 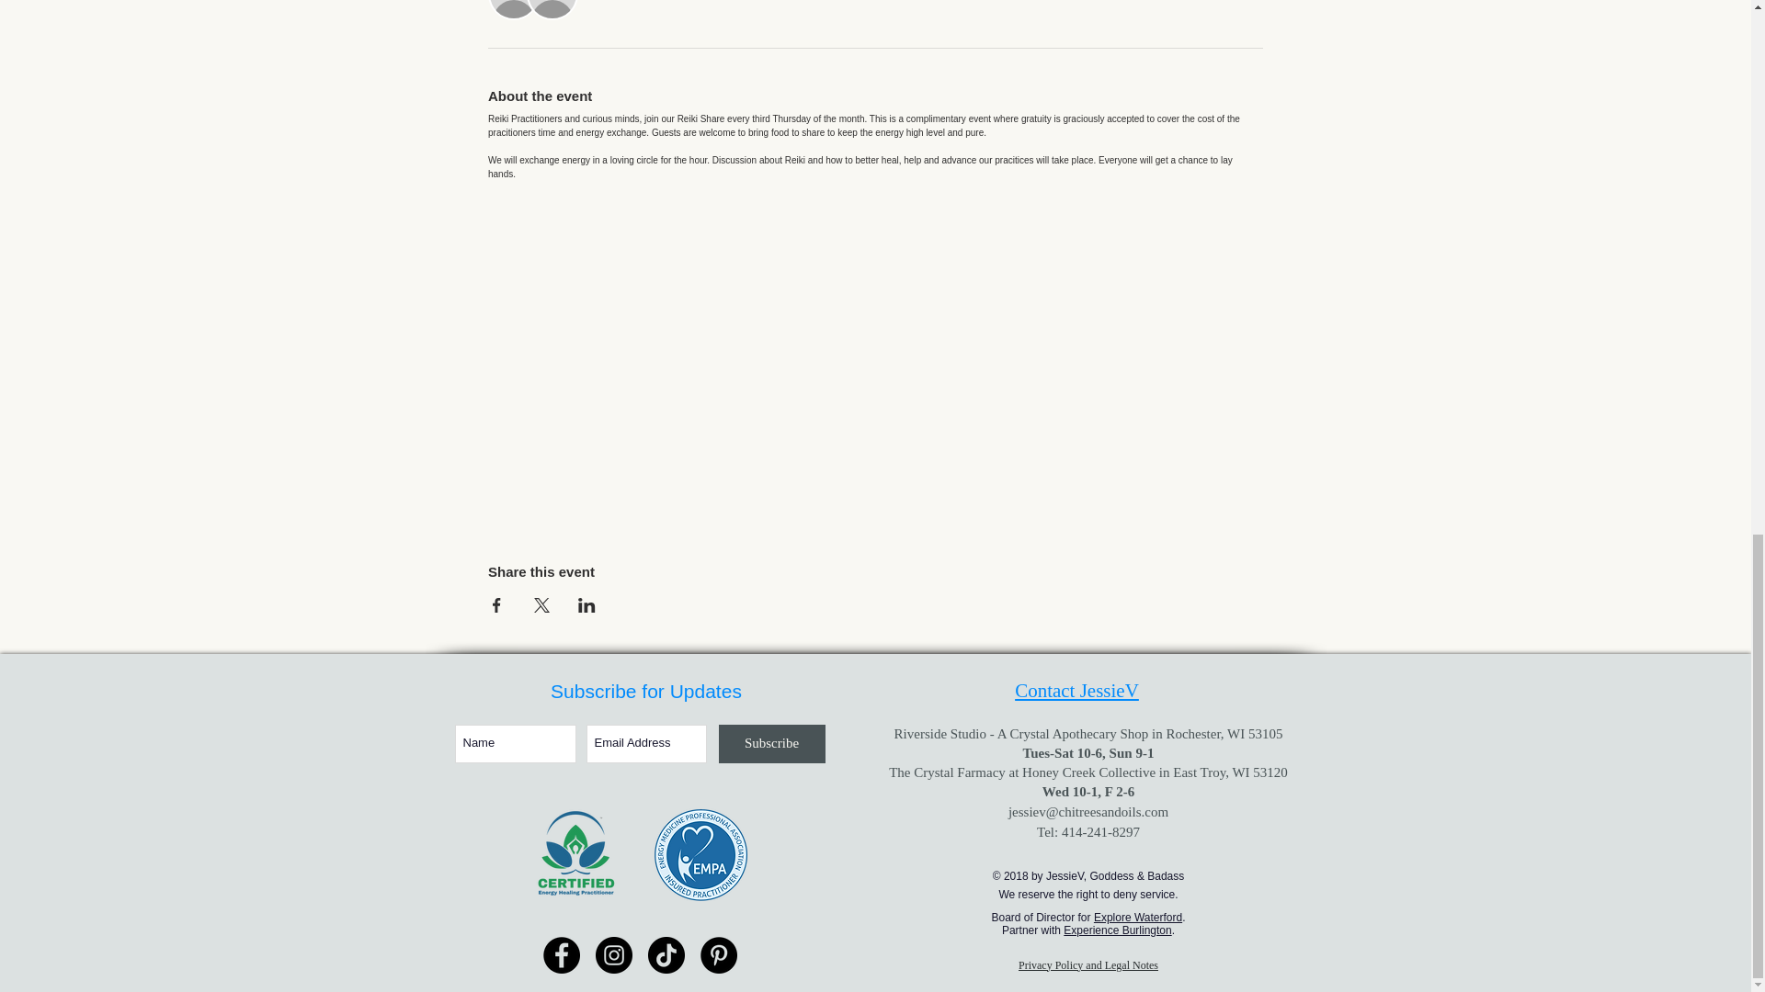 What do you see at coordinates (611, 2) in the screenshot?
I see `See all` at bounding box center [611, 2].